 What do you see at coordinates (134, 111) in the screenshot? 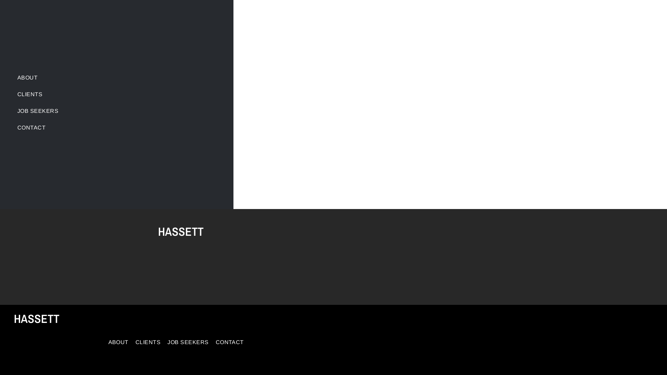
I see `JOB SEEKERS` at bounding box center [134, 111].